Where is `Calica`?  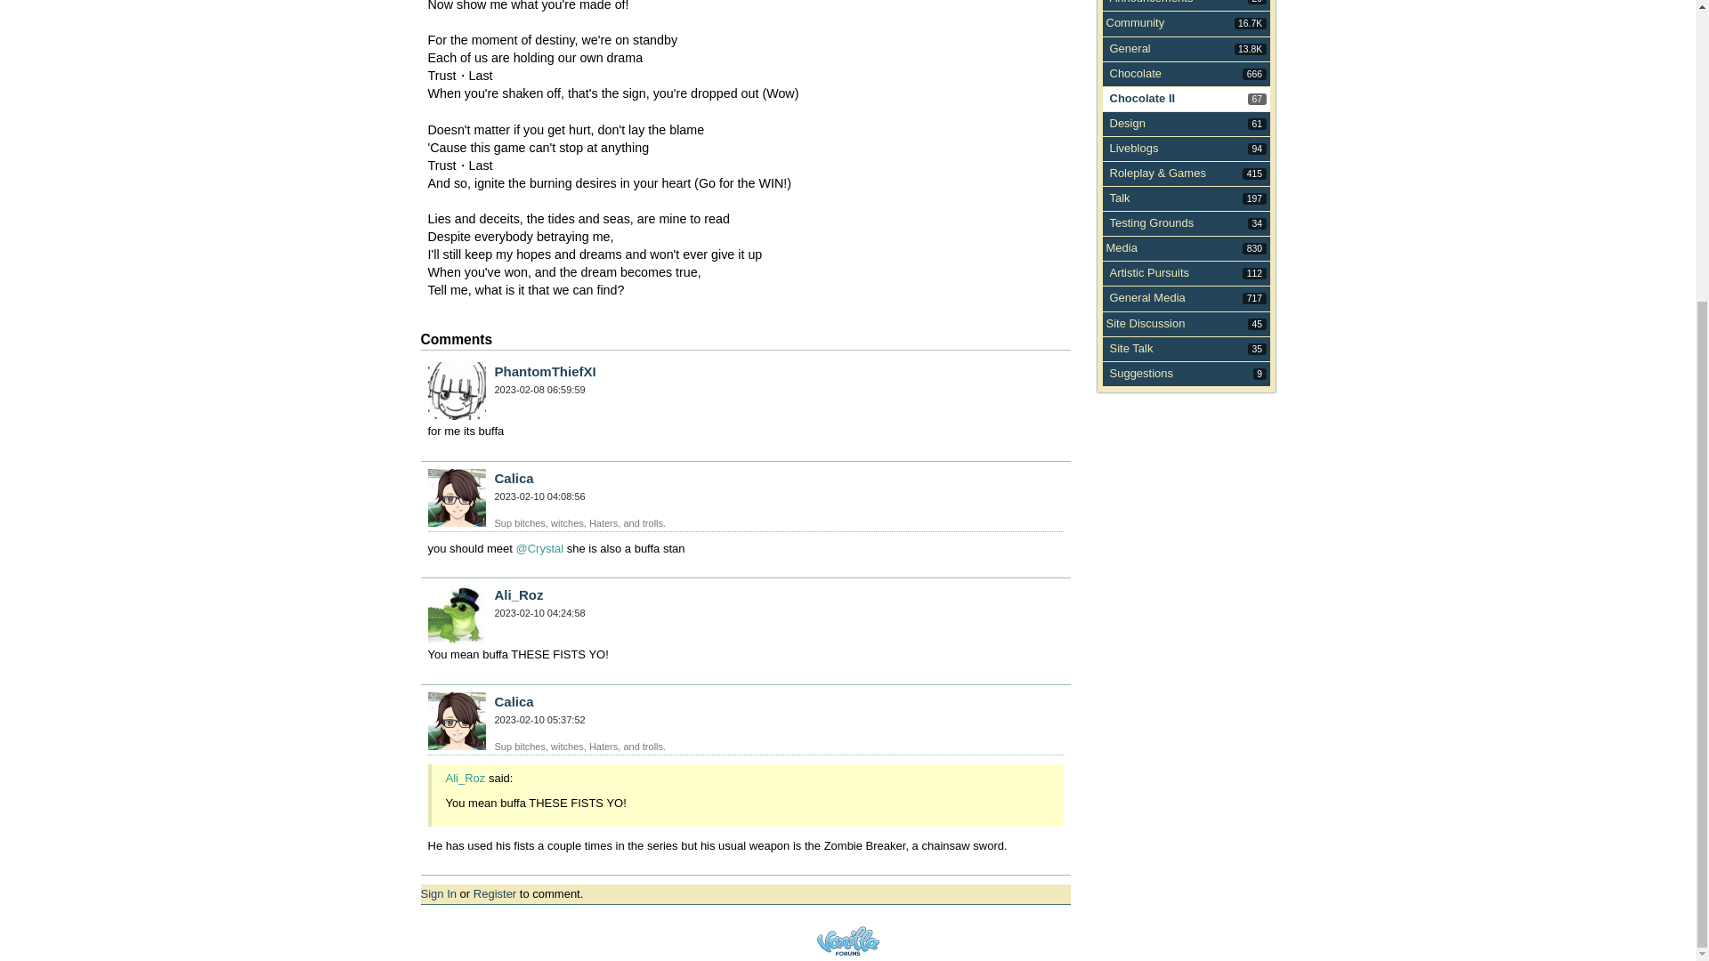
Calica is located at coordinates (1130, 48).